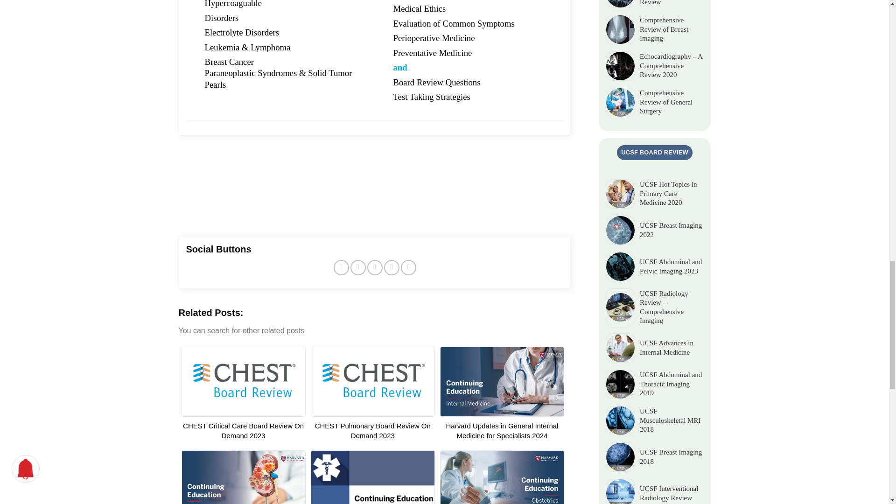 Image resolution: width=896 pixels, height=504 pixels. What do you see at coordinates (374, 189) in the screenshot?
I see `Advertisement` at bounding box center [374, 189].